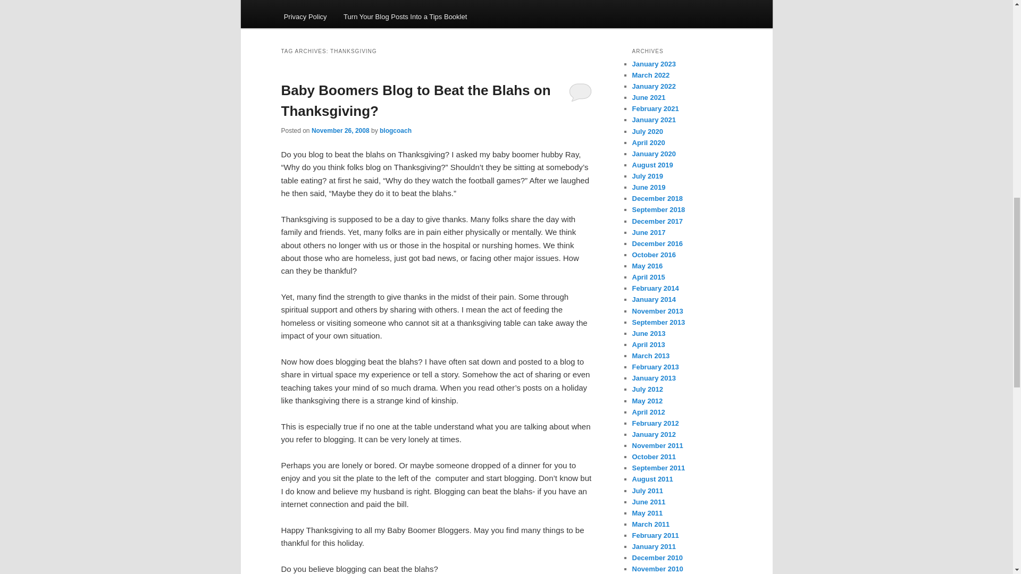  I want to click on View all posts by blogcoach, so click(396, 130).